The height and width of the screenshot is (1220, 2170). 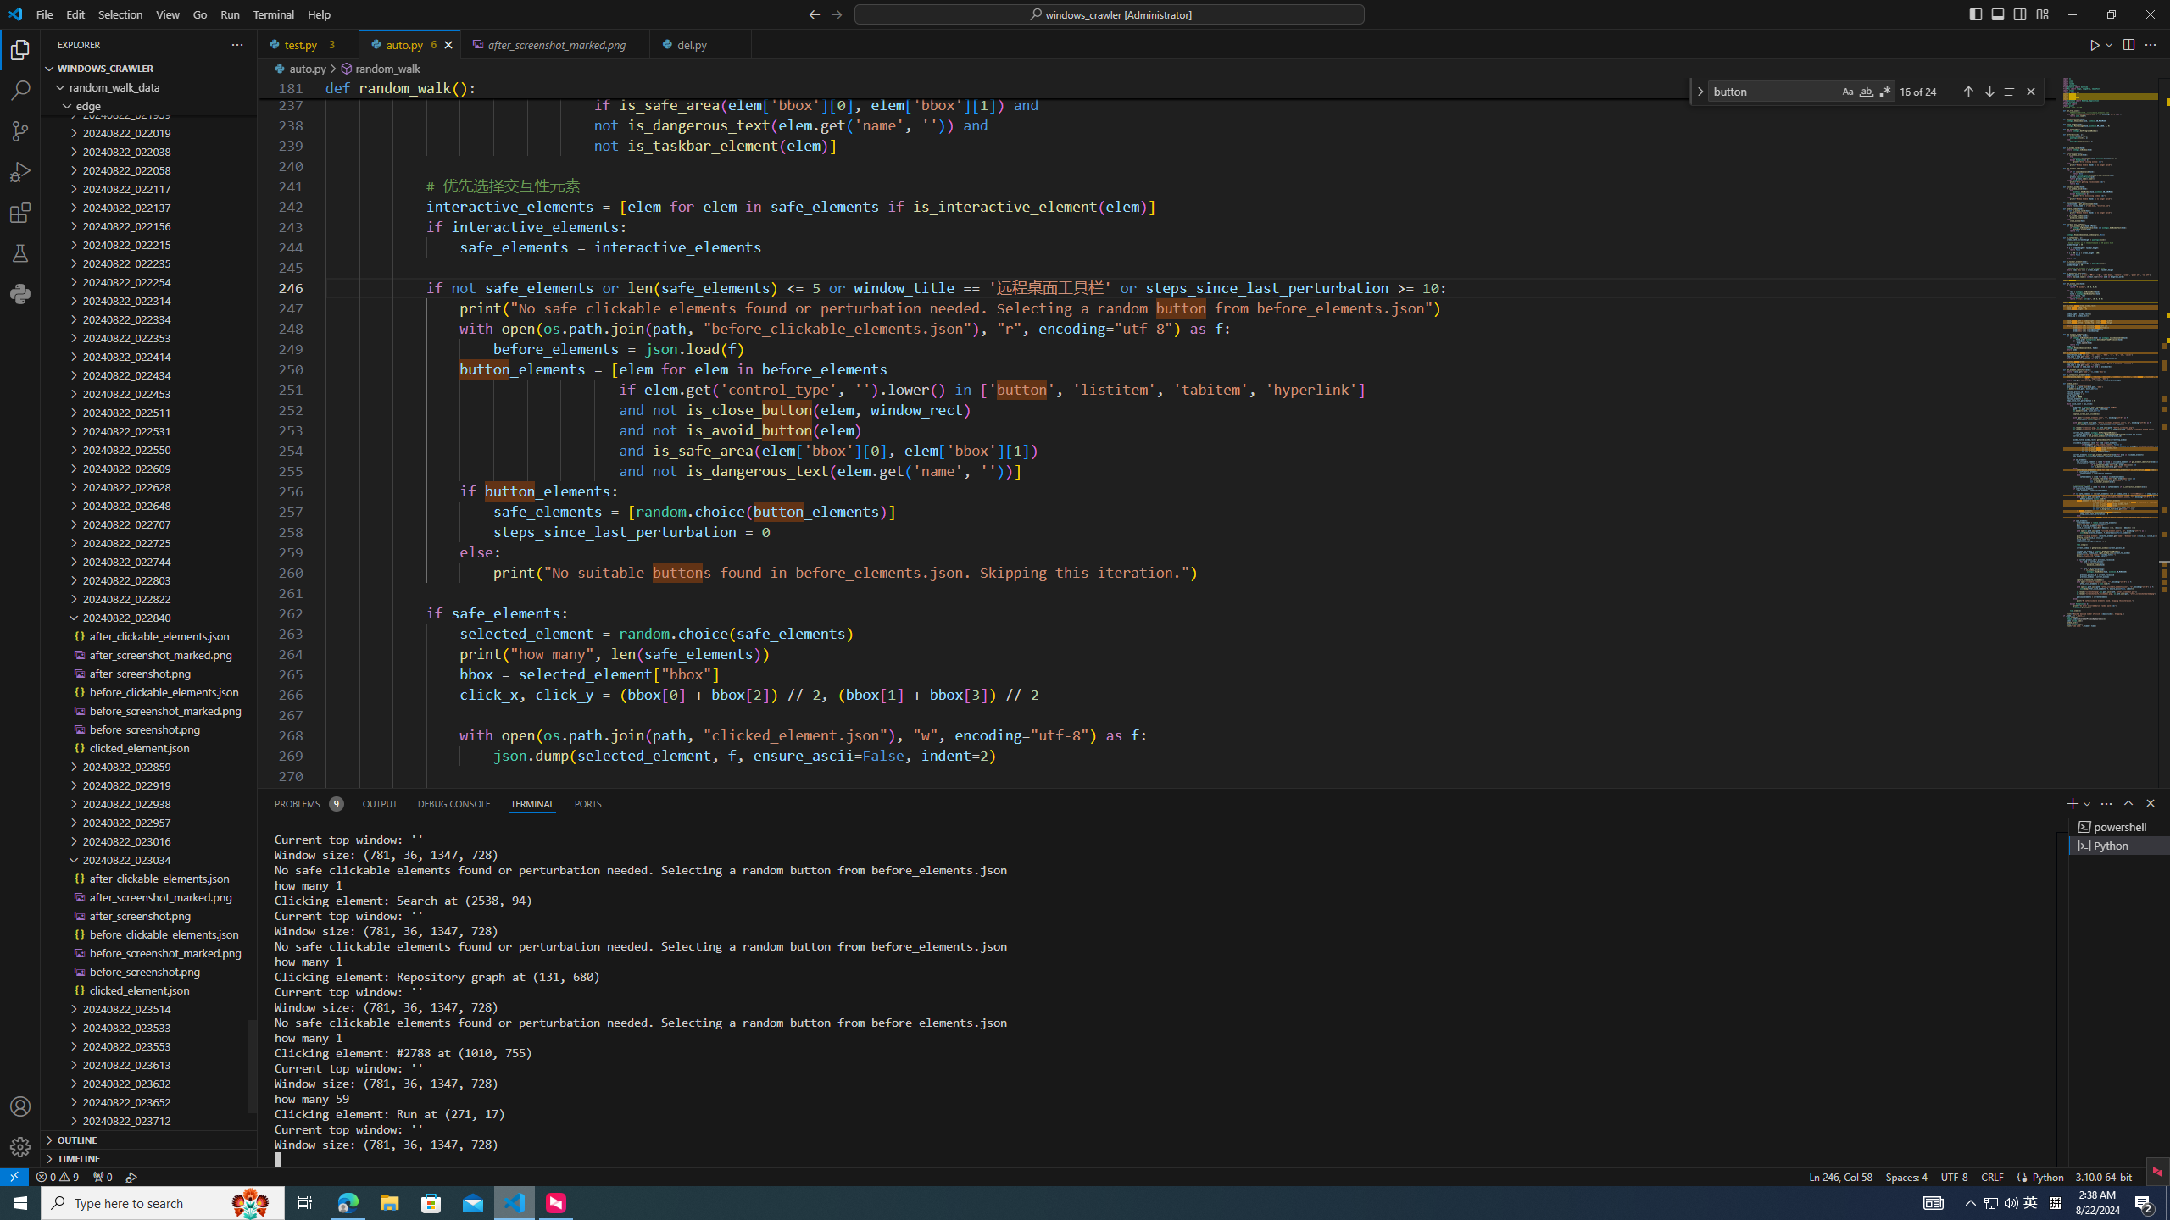 What do you see at coordinates (1992, 1176) in the screenshot?
I see `CRLF` at bounding box center [1992, 1176].